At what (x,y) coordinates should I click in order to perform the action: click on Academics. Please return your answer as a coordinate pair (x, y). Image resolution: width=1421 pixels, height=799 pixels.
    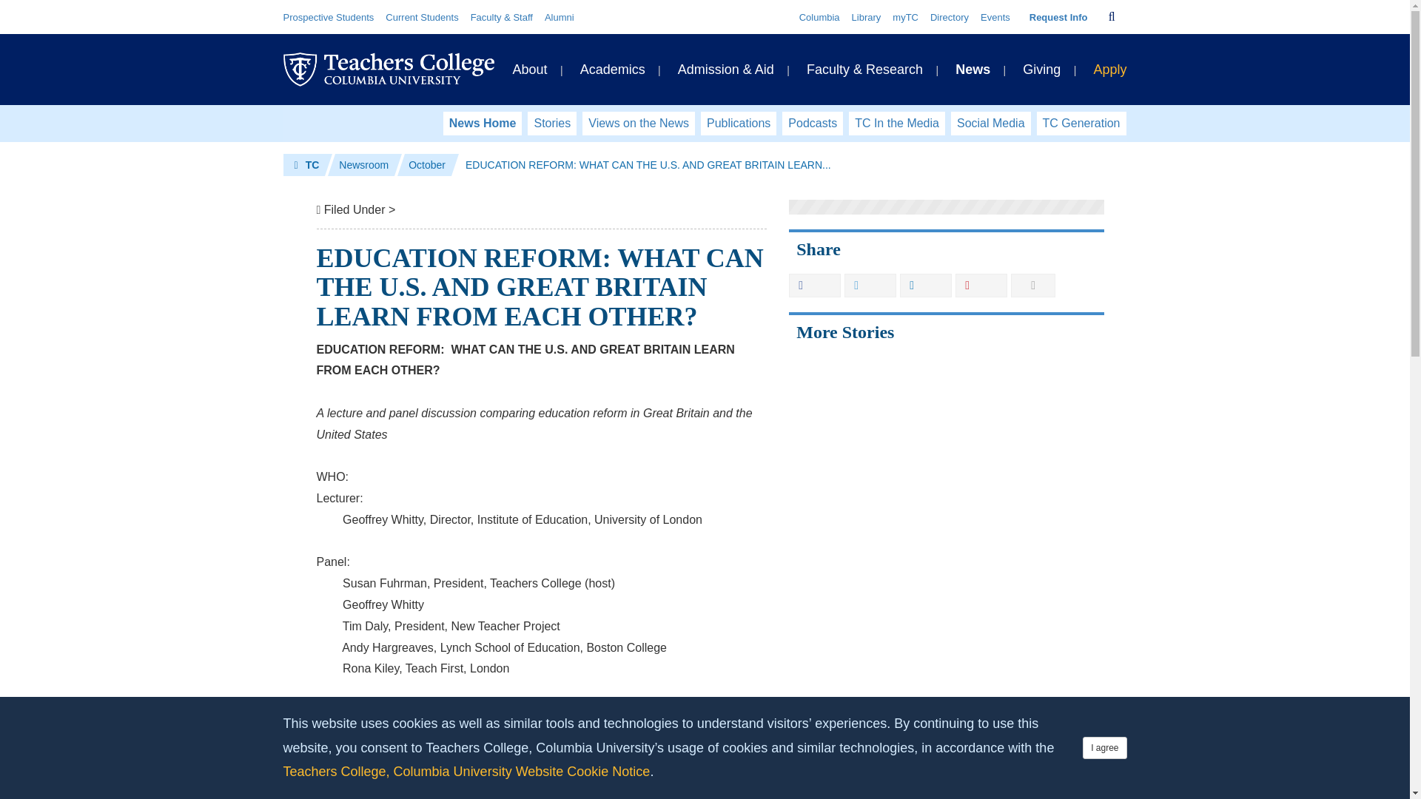
    Looking at the image, I should click on (612, 70).